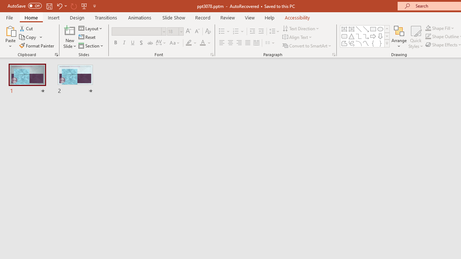  What do you see at coordinates (274, 32) in the screenshot?
I see `Line Spacing` at bounding box center [274, 32].